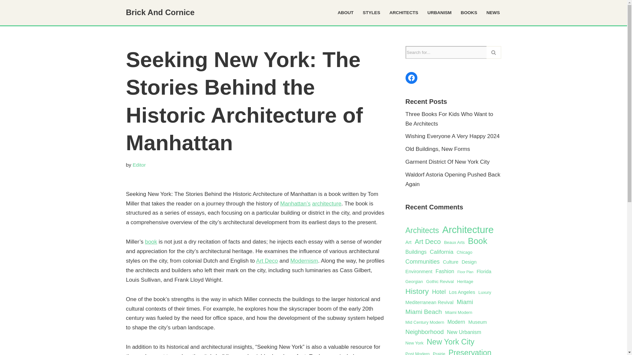 The image size is (632, 355). I want to click on Brick And Cornice, so click(160, 12).